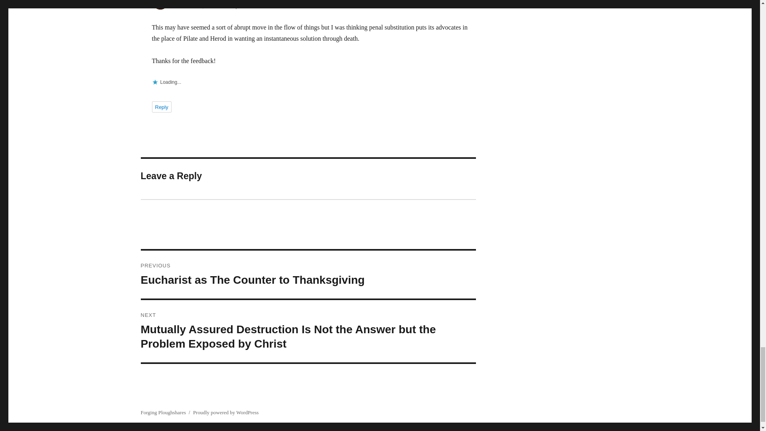  I want to click on Reply, so click(161, 107).